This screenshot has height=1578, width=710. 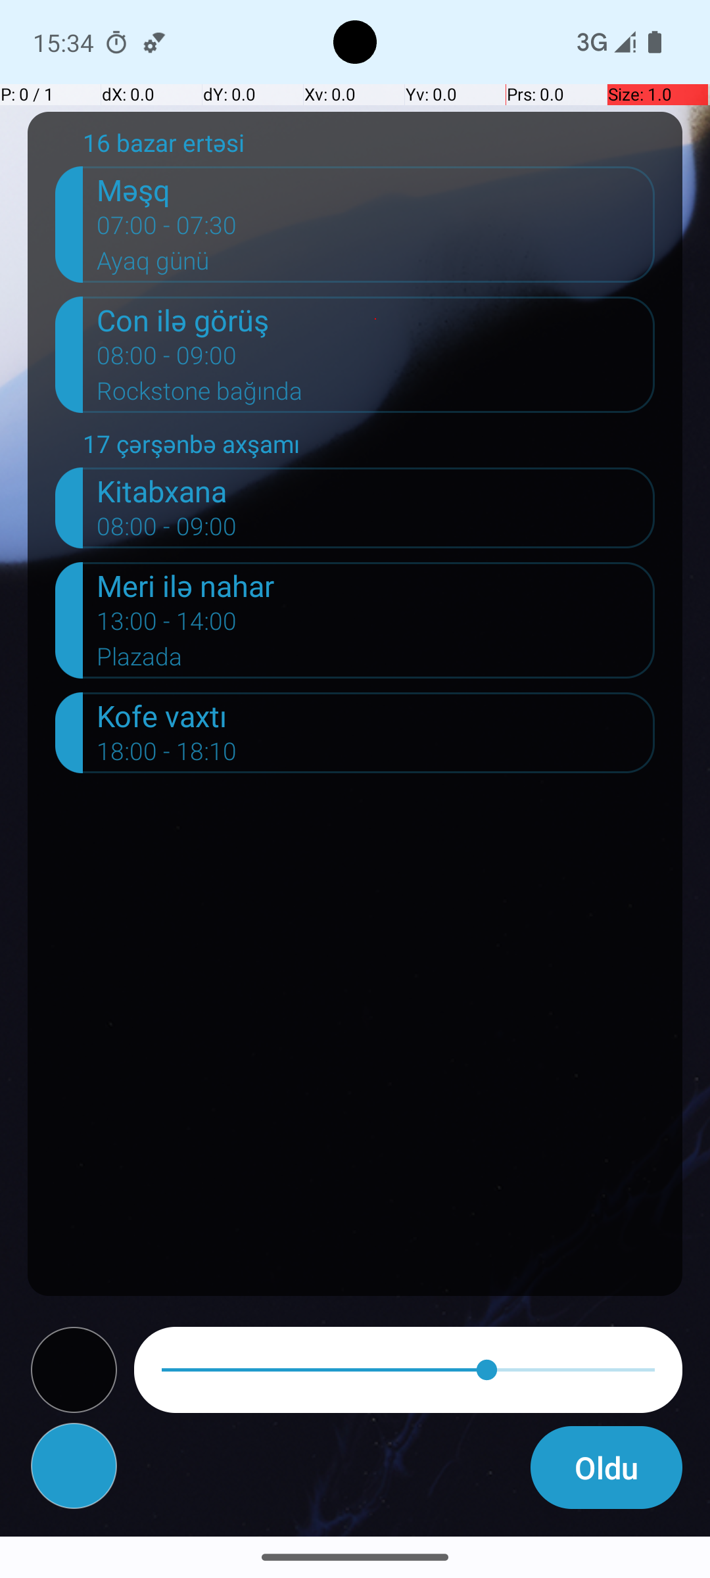 What do you see at coordinates (376, 585) in the screenshot?
I see `Meri ilə nahar` at bounding box center [376, 585].